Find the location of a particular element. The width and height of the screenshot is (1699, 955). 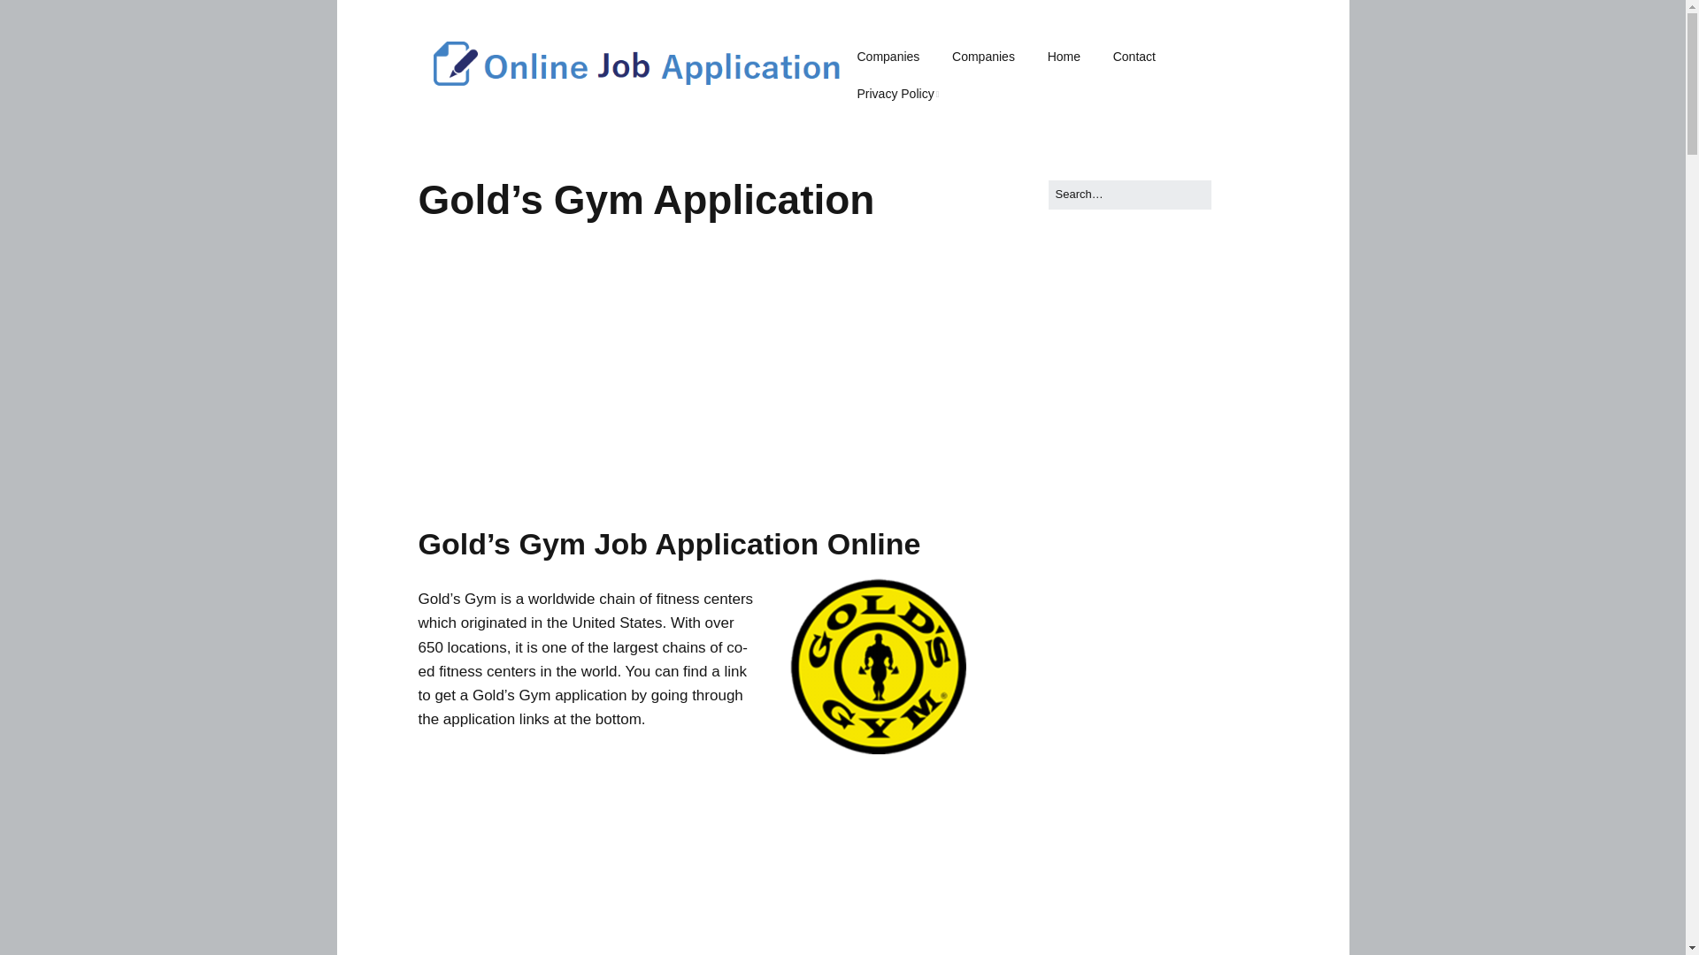

Home is located at coordinates (1064, 57).